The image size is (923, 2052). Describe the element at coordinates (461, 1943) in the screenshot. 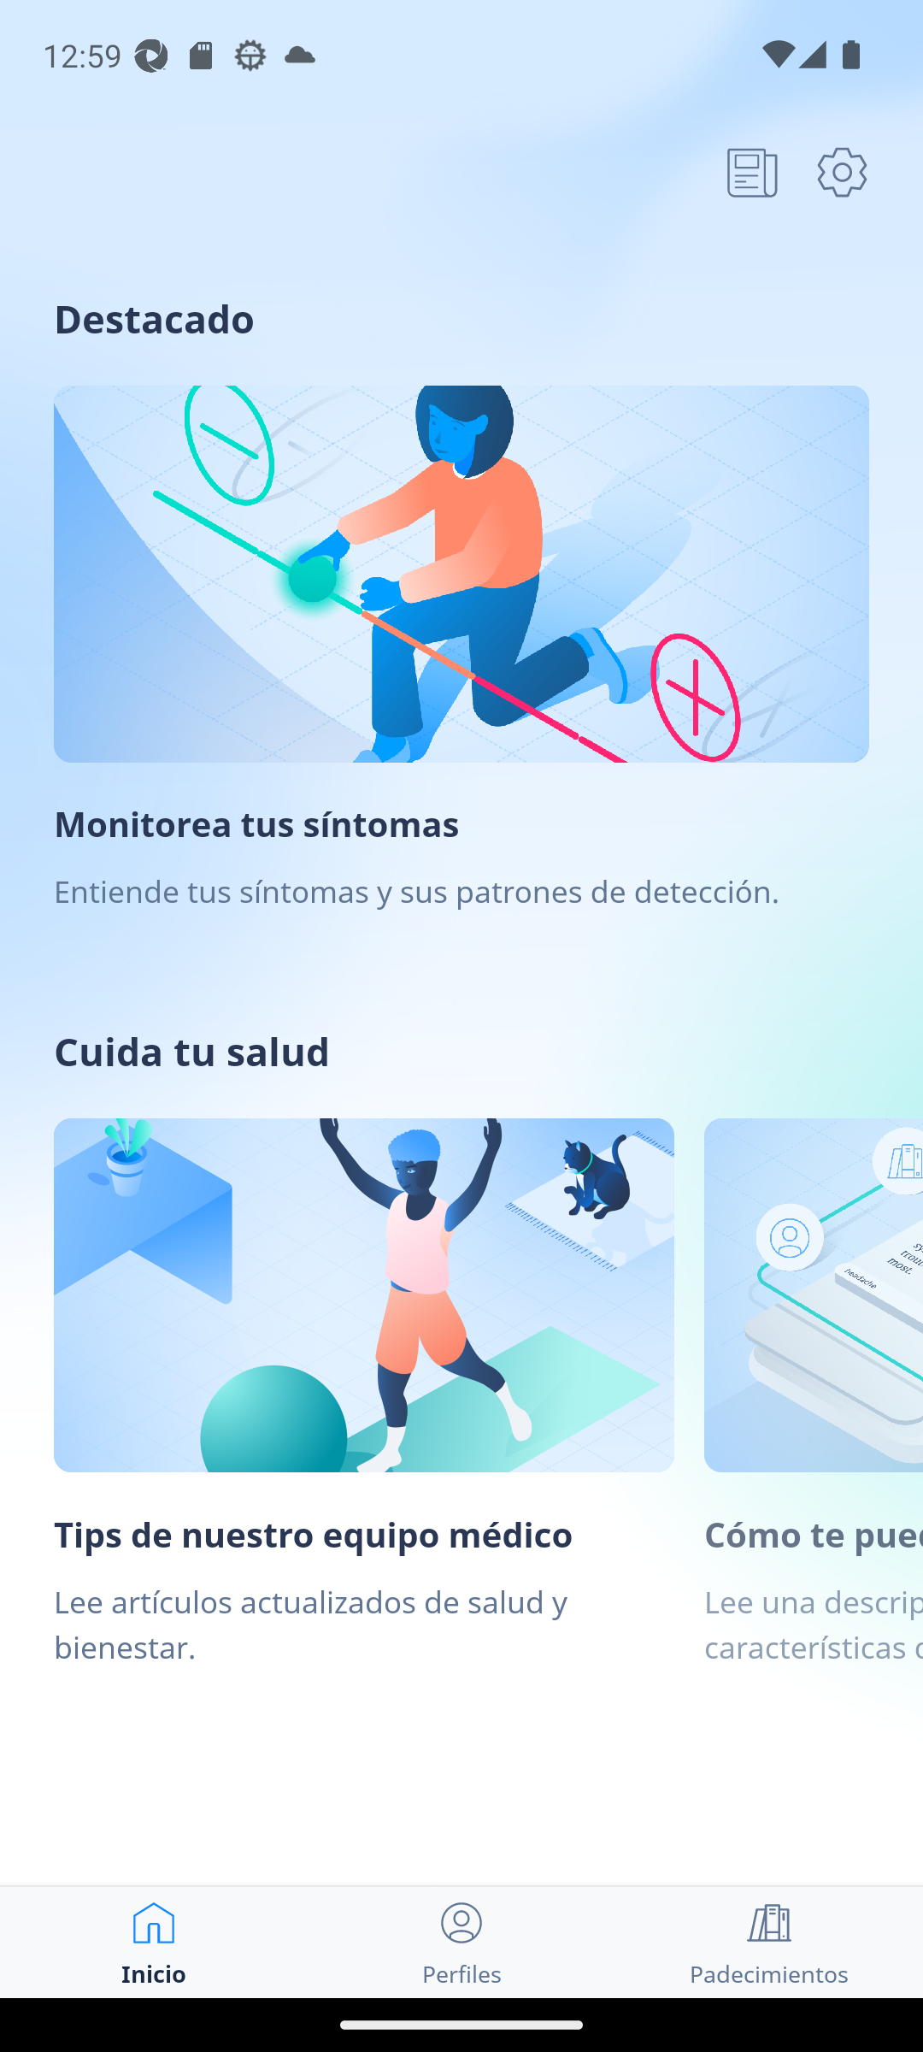

I see `Perfiles` at that location.